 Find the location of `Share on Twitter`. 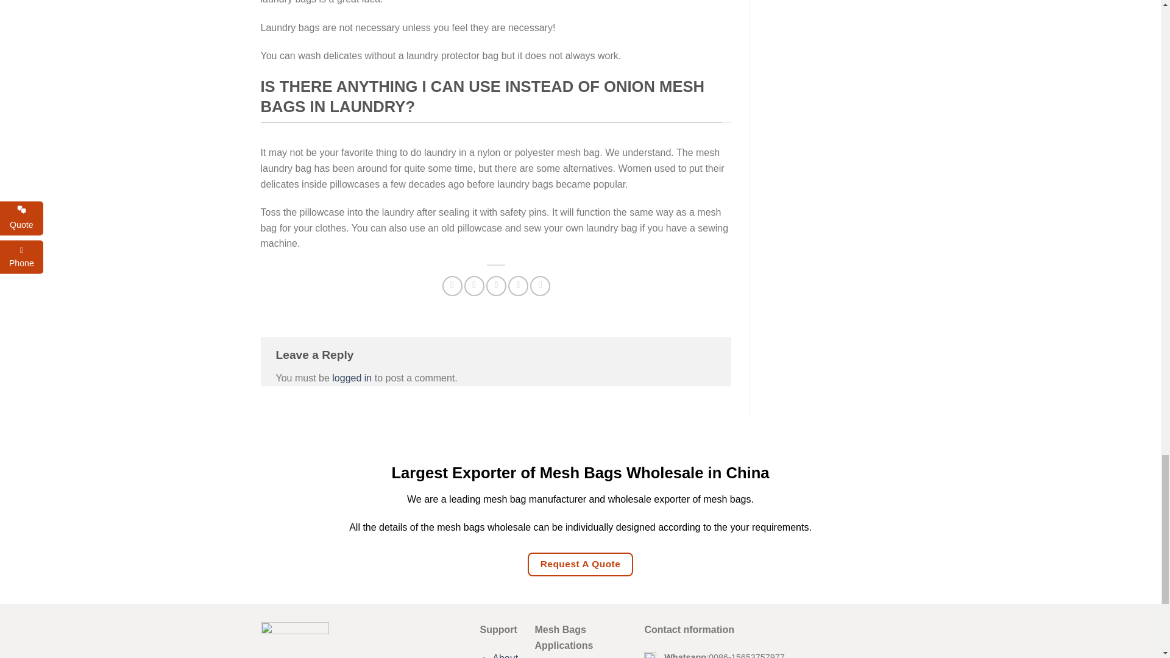

Share on Twitter is located at coordinates (474, 286).